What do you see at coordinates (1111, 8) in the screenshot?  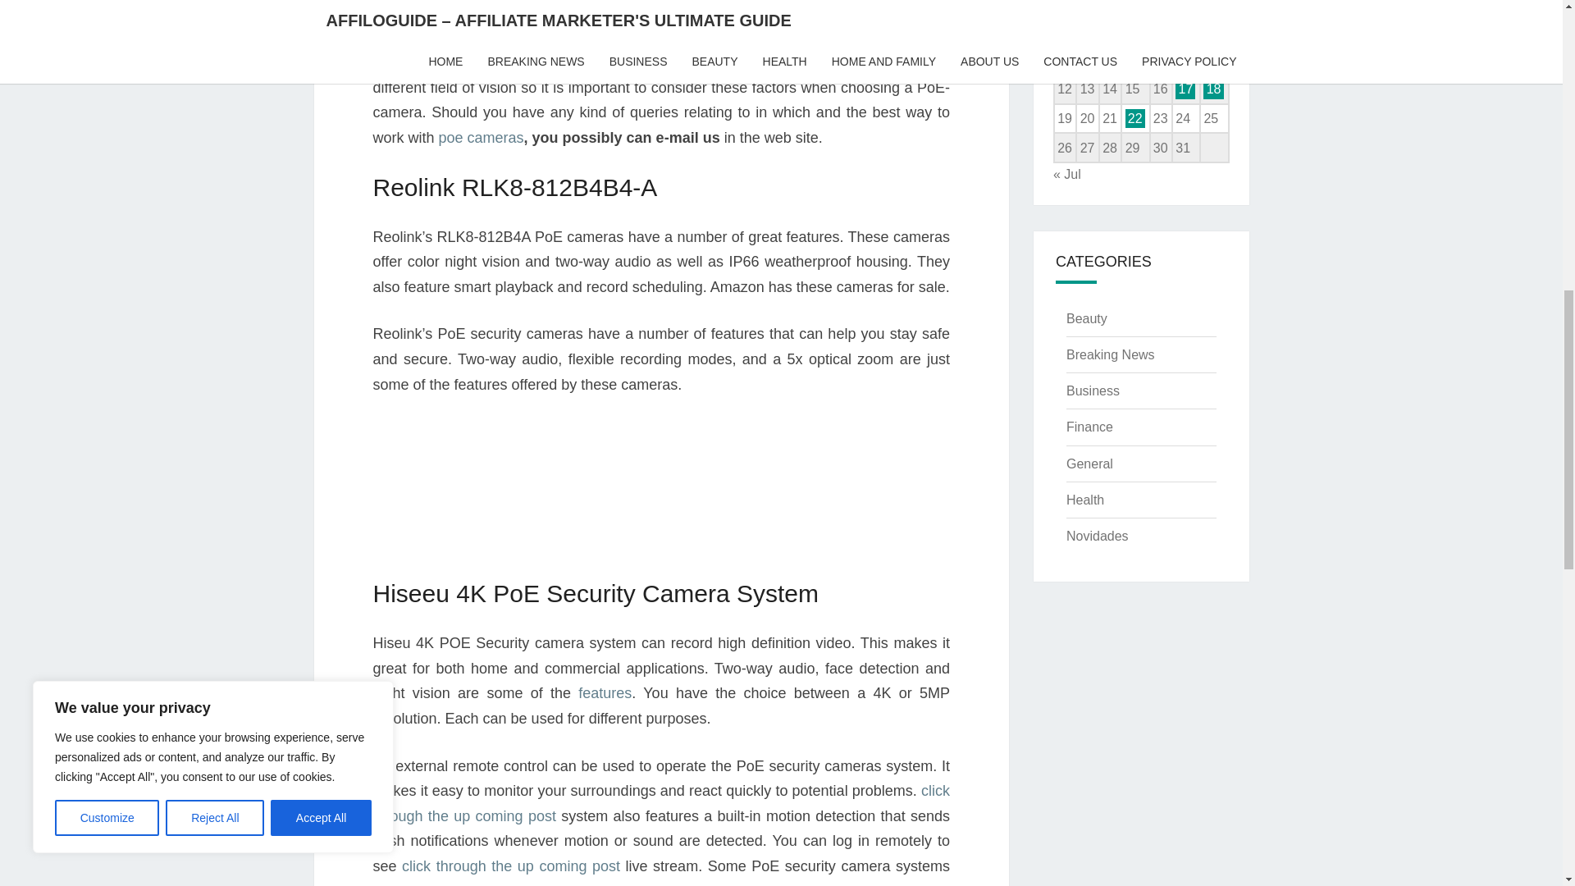 I see `Wednesday` at bounding box center [1111, 8].